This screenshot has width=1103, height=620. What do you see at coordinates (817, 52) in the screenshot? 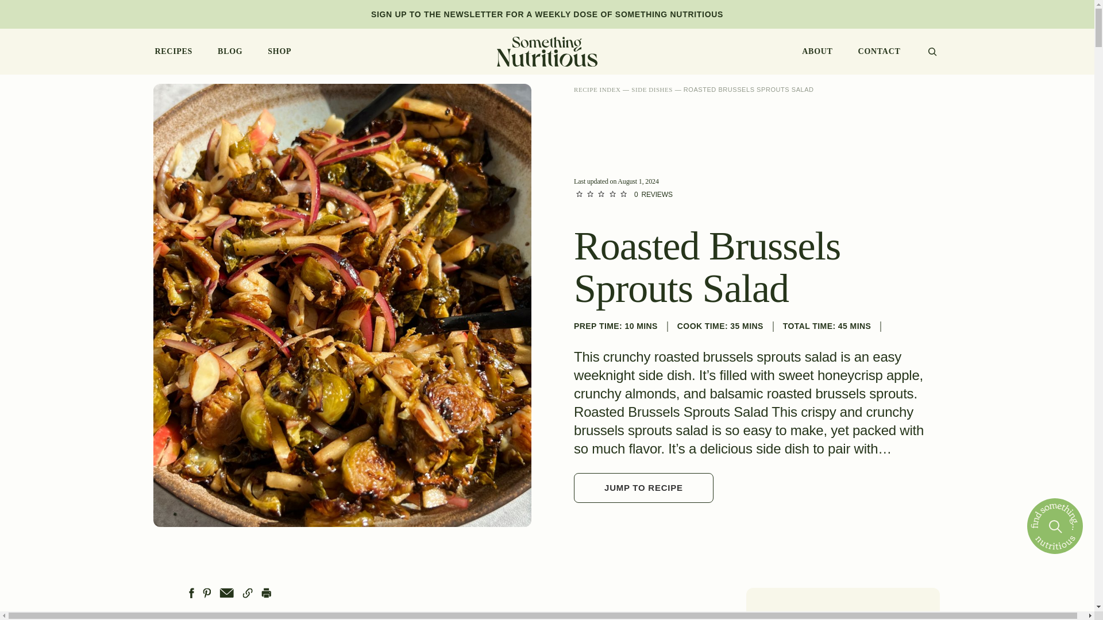
I see `ABOUT` at bounding box center [817, 52].